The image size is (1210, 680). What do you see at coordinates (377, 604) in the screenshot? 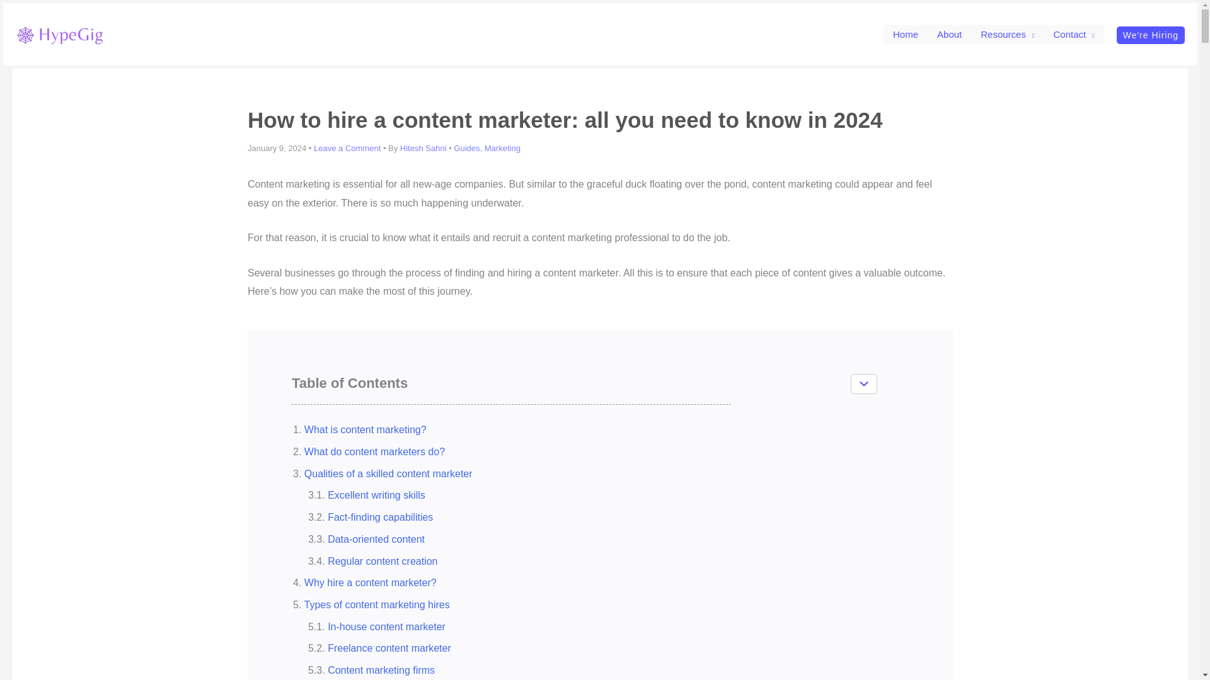
I see `Types of content marketing hires` at bounding box center [377, 604].